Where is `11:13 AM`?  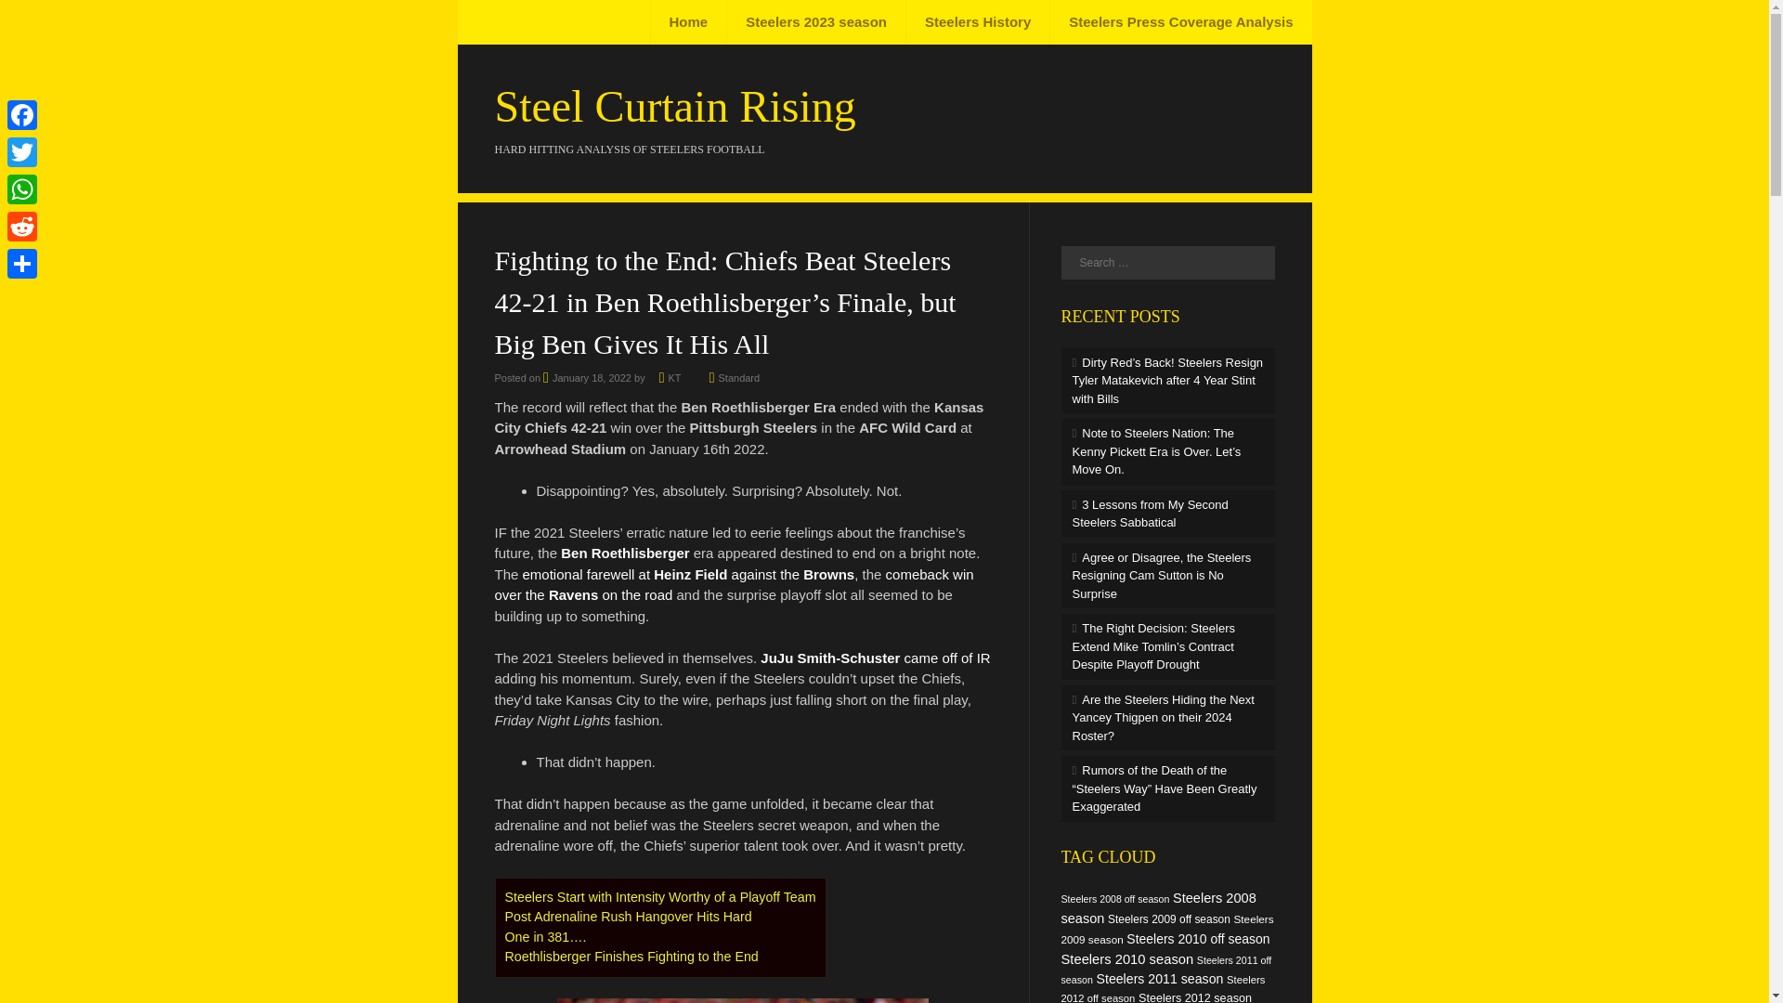
11:13 AM is located at coordinates (587, 377).